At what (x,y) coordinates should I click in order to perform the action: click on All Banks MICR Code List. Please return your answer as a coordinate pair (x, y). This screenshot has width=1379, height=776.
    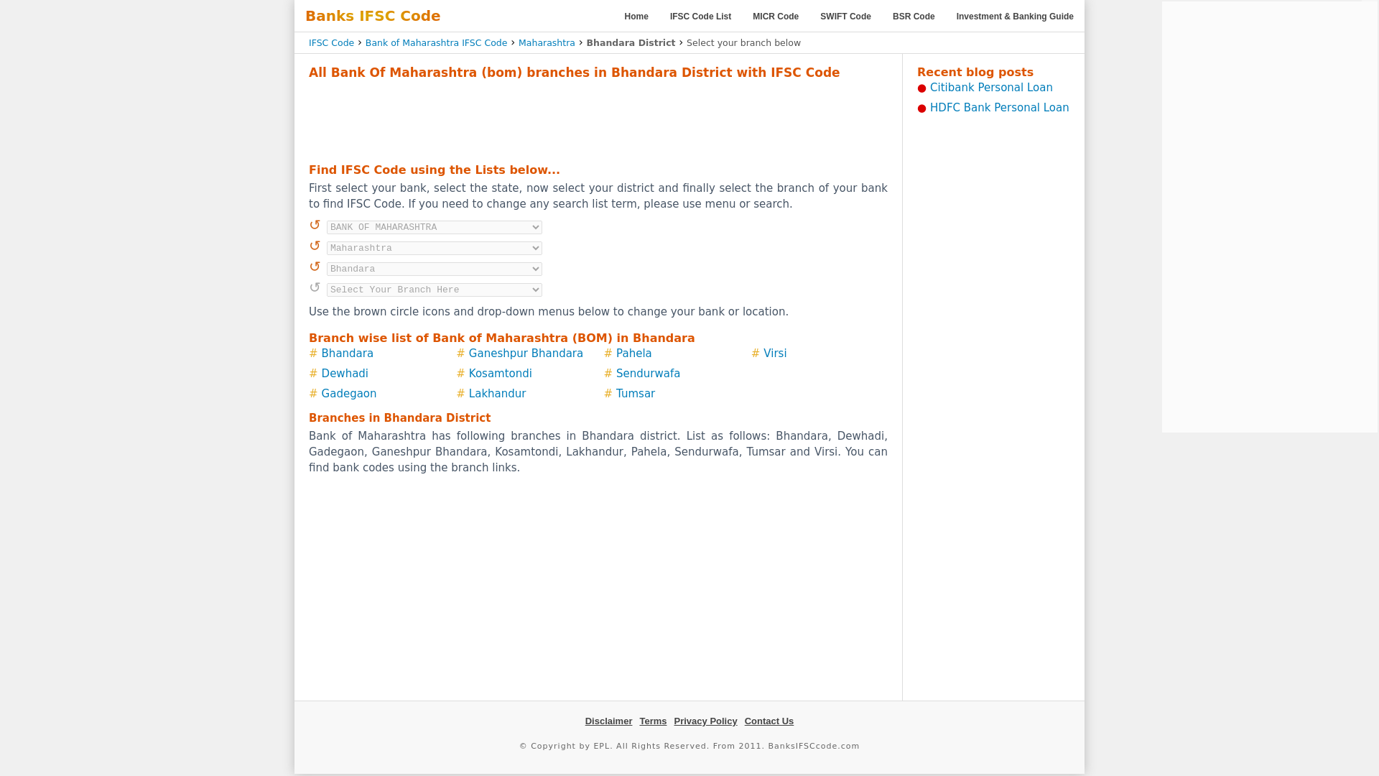
    Looking at the image, I should click on (776, 17).